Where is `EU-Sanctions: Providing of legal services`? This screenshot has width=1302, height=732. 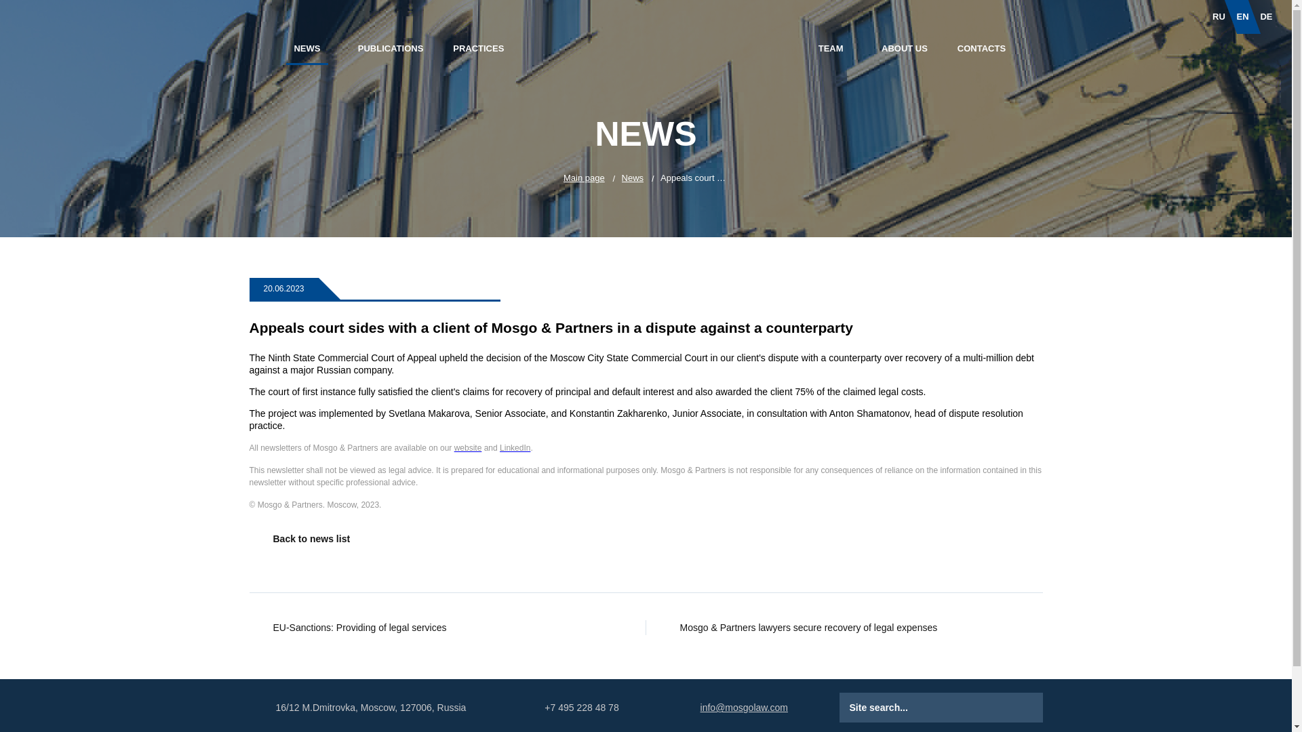
EU-Sanctions: Providing of legal services is located at coordinates (448, 628).